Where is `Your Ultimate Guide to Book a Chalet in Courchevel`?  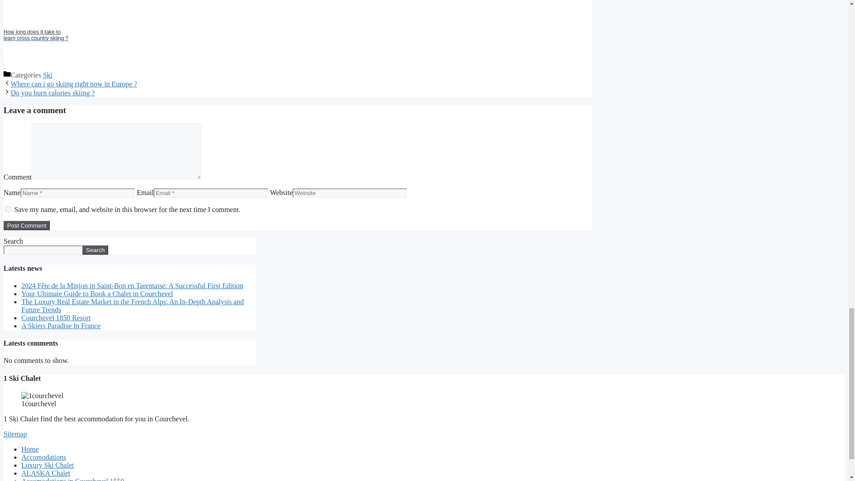 Your Ultimate Guide to Book a Chalet in Courchevel is located at coordinates (97, 294).